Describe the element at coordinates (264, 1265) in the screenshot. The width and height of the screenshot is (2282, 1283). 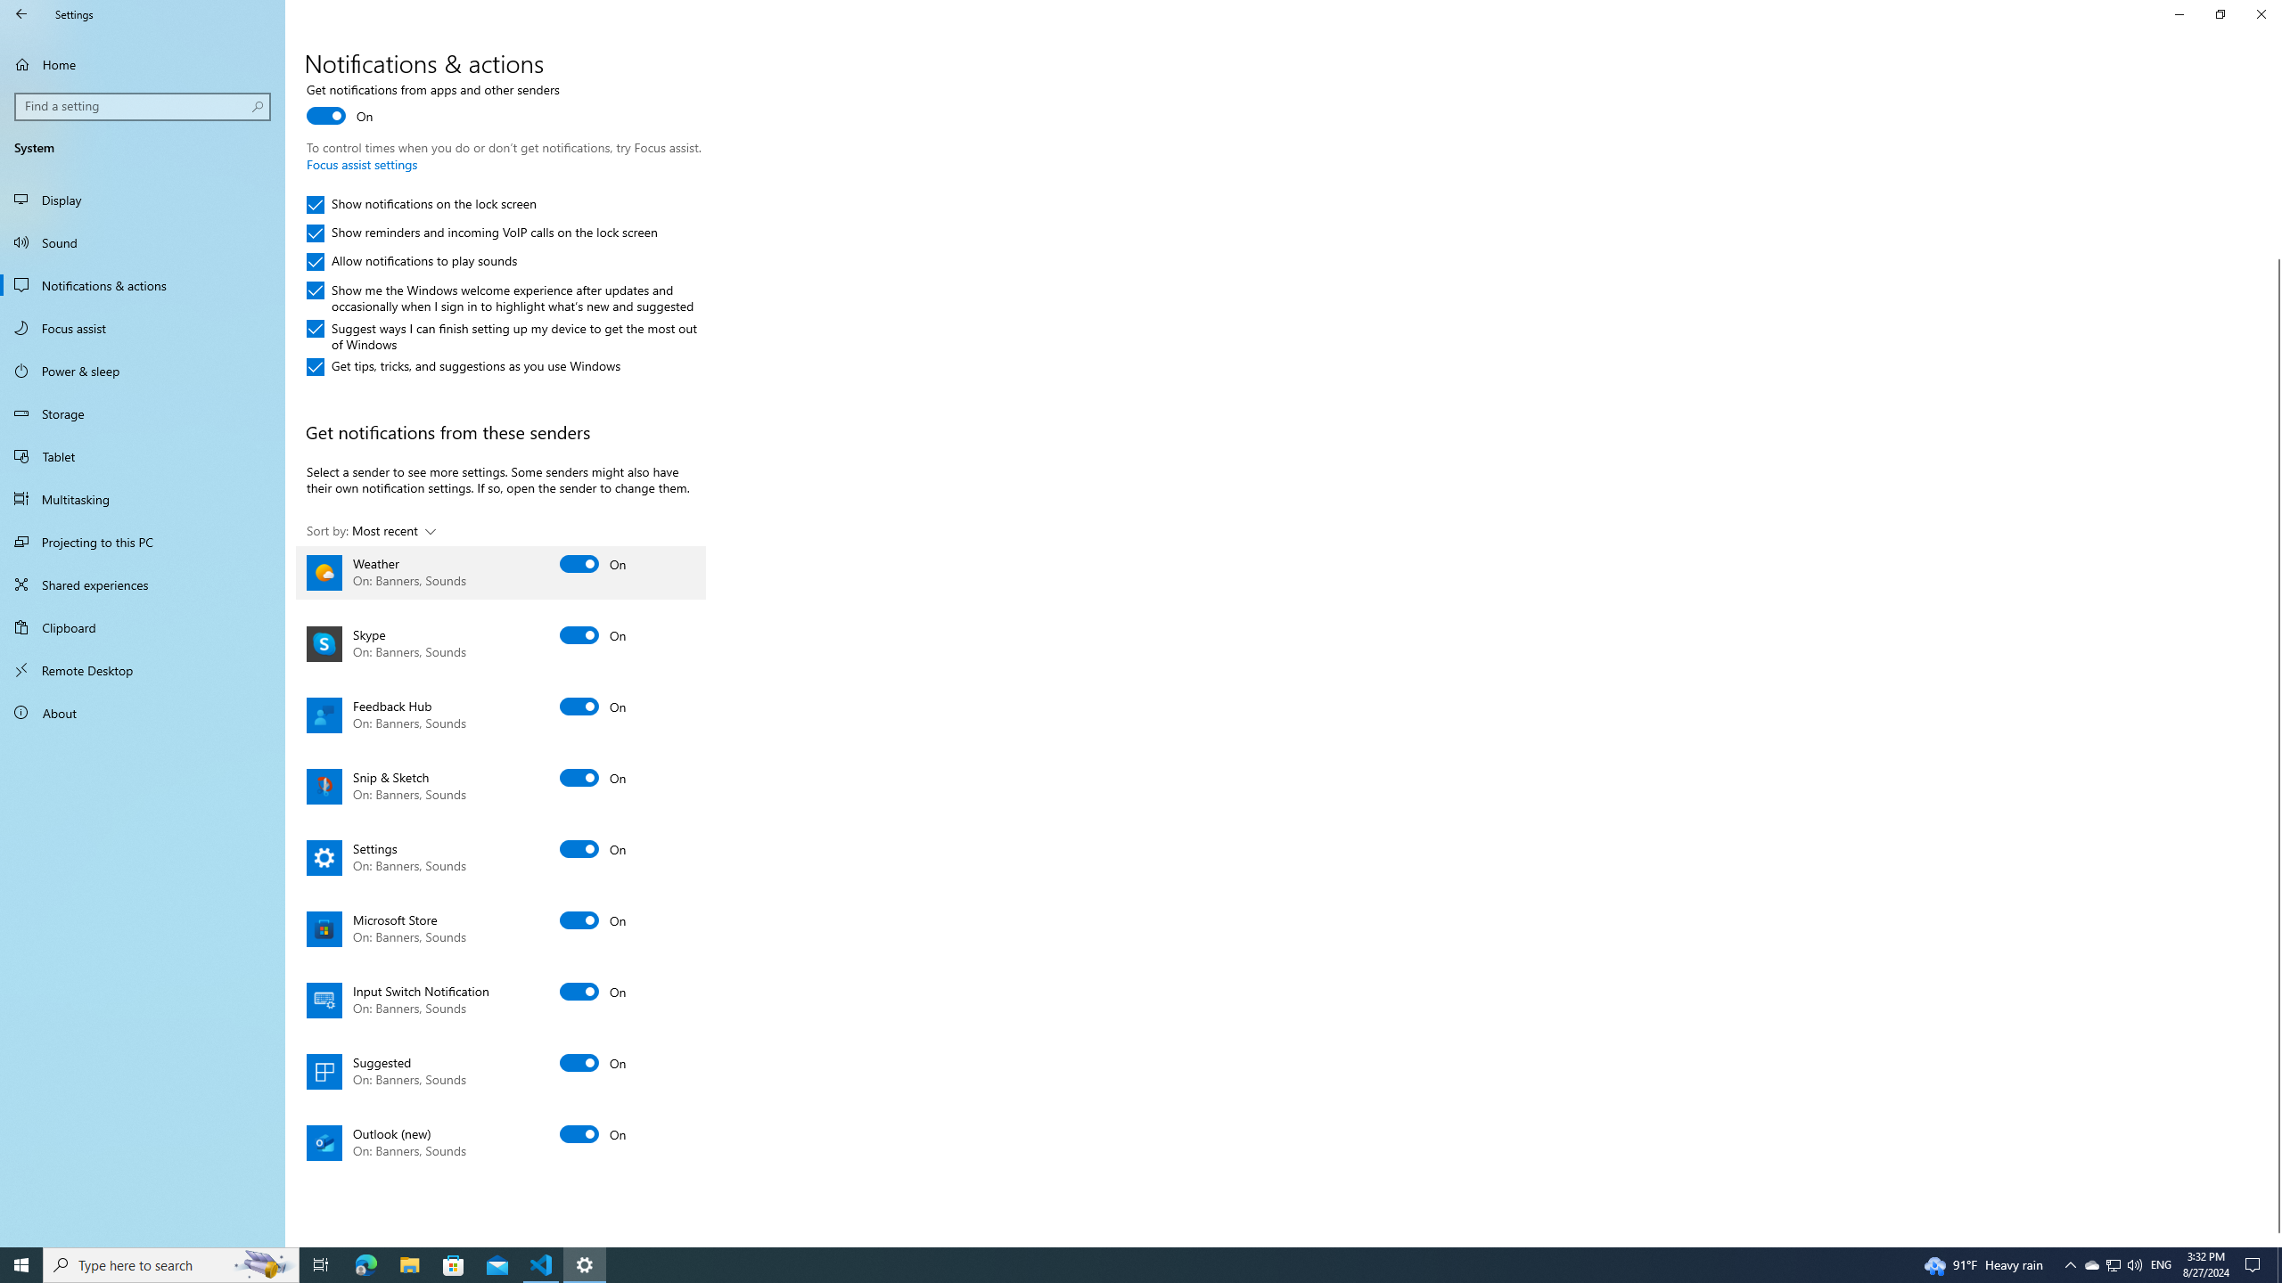
I see `Search highlights icon opens search home window` at that location.